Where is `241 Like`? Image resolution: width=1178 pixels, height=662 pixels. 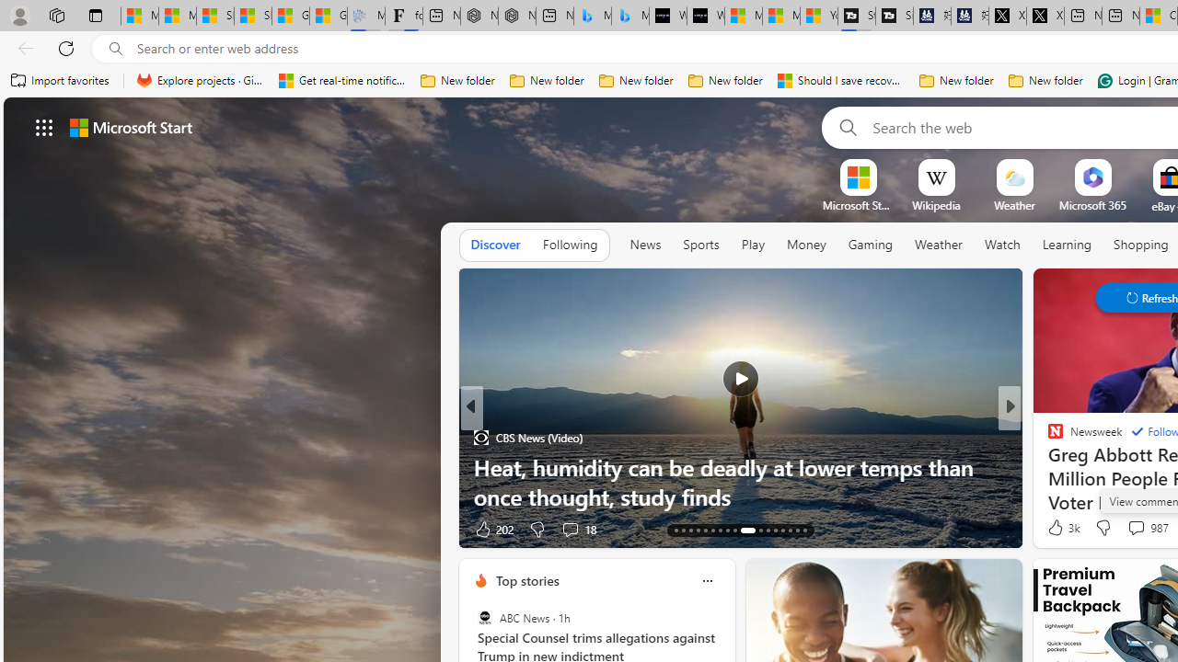 241 Like is located at coordinates (1060, 528).